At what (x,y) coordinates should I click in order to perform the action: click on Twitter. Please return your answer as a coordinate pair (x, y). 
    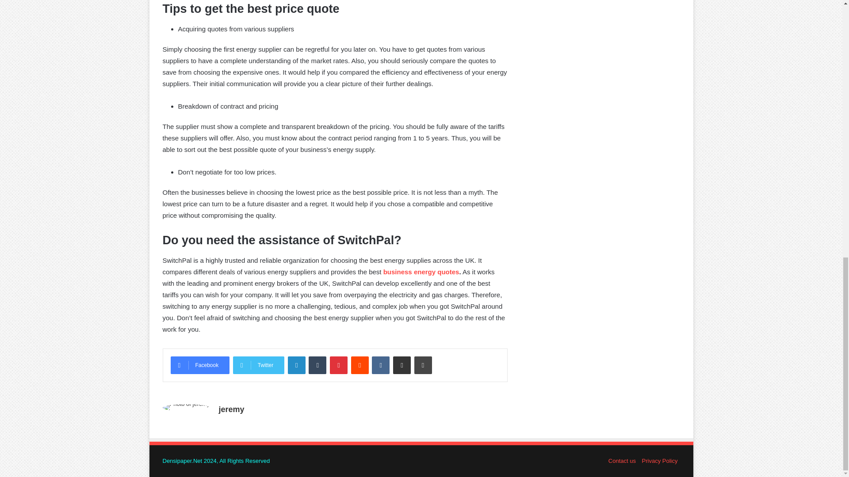
    Looking at the image, I should click on (258, 365).